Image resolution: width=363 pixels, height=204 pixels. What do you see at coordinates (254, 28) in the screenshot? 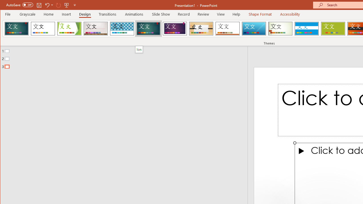
I see `Slice` at bounding box center [254, 28].